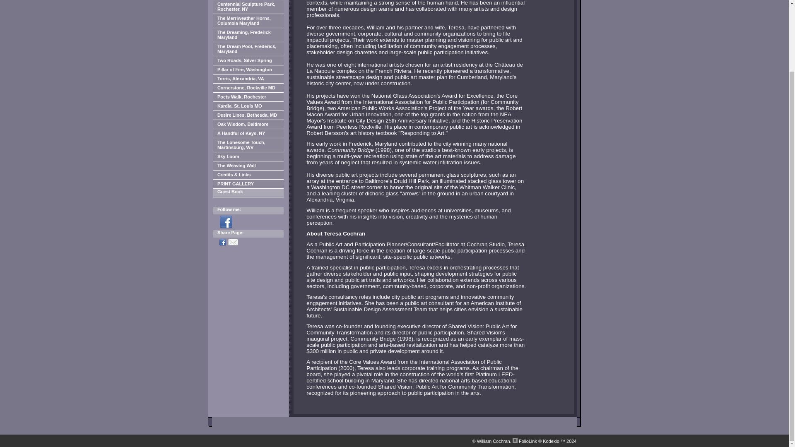 The height and width of the screenshot is (447, 795). Describe the element at coordinates (248, 21) in the screenshot. I see `The Merriweather Horns, Columbia Maryland` at that location.